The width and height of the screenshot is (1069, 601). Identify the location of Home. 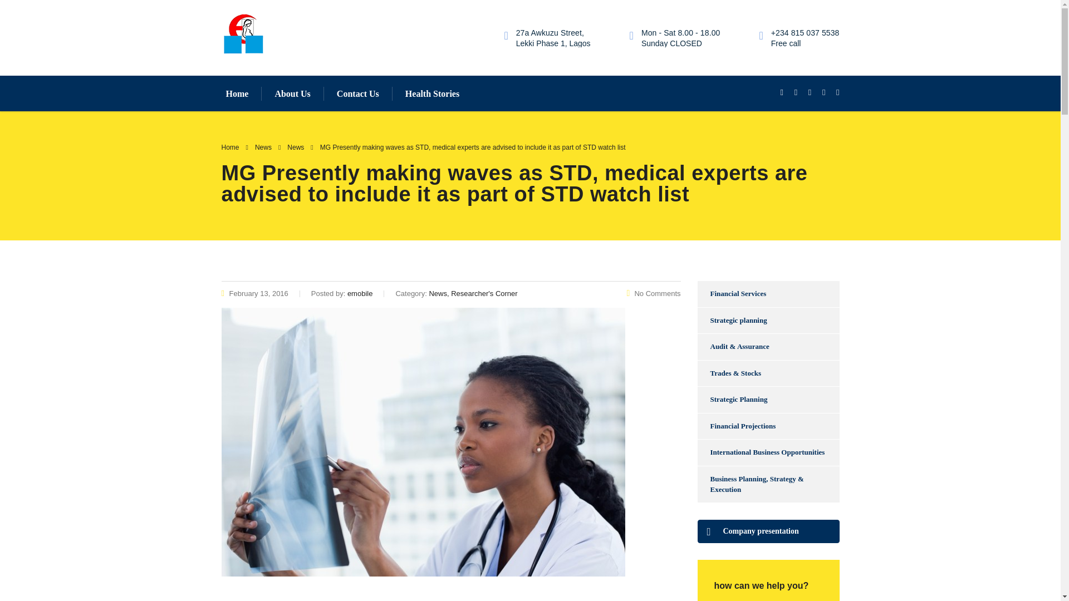
(237, 93).